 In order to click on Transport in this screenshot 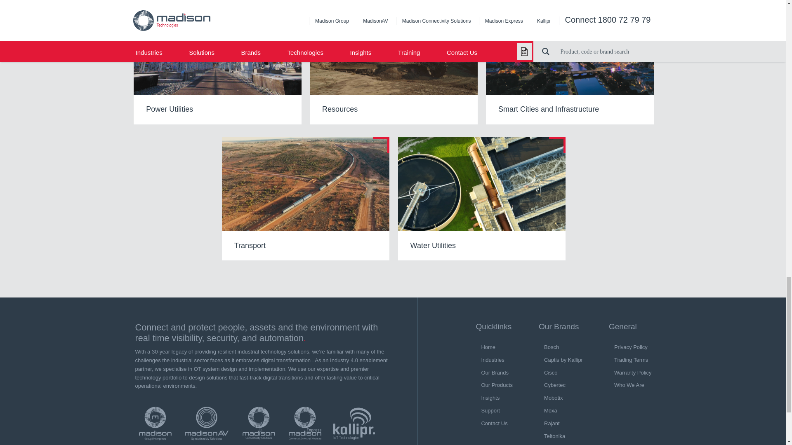, I will do `click(305, 198)`.